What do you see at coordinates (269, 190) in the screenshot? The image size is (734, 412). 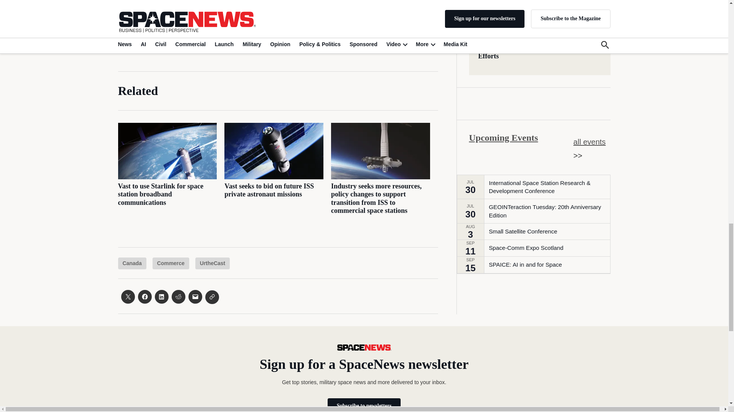 I see `Vast seeks to bid on future ISS private astronaut missions` at bounding box center [269, 190].